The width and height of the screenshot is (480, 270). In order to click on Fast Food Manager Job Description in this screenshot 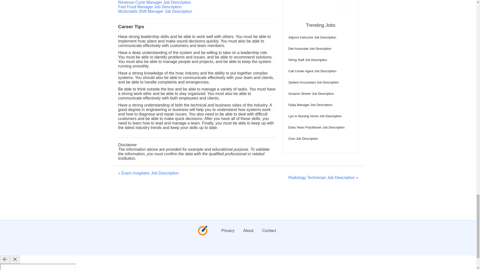, I will do `click(149, 7)`.